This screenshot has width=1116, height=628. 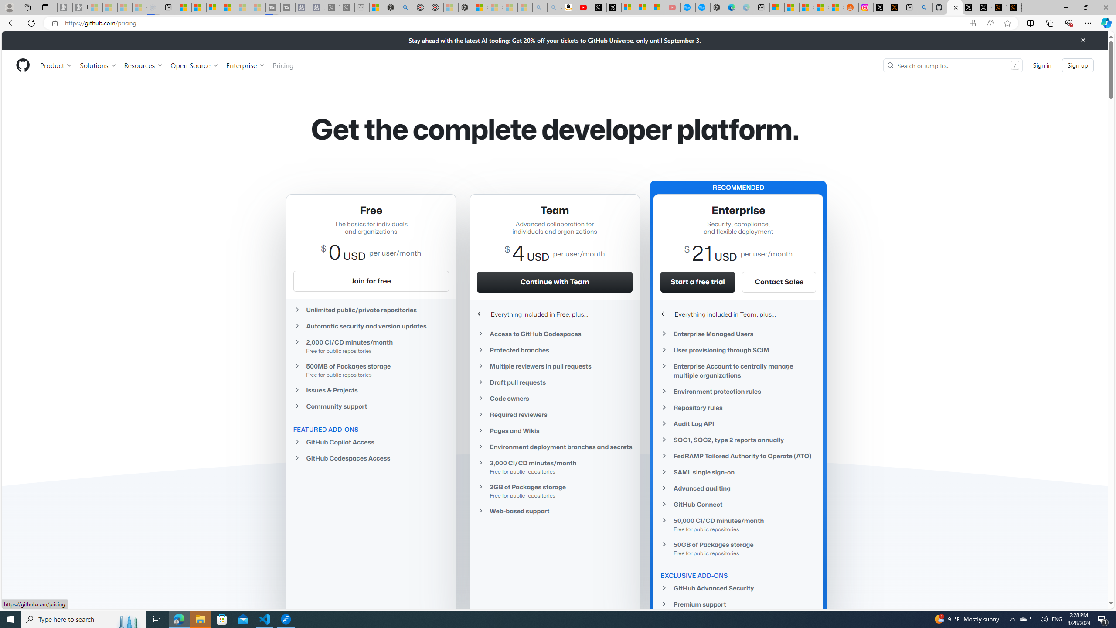 I want to click on Shanghai, China Weather trends | Microsoft Weather, so click(x=836, y=7).